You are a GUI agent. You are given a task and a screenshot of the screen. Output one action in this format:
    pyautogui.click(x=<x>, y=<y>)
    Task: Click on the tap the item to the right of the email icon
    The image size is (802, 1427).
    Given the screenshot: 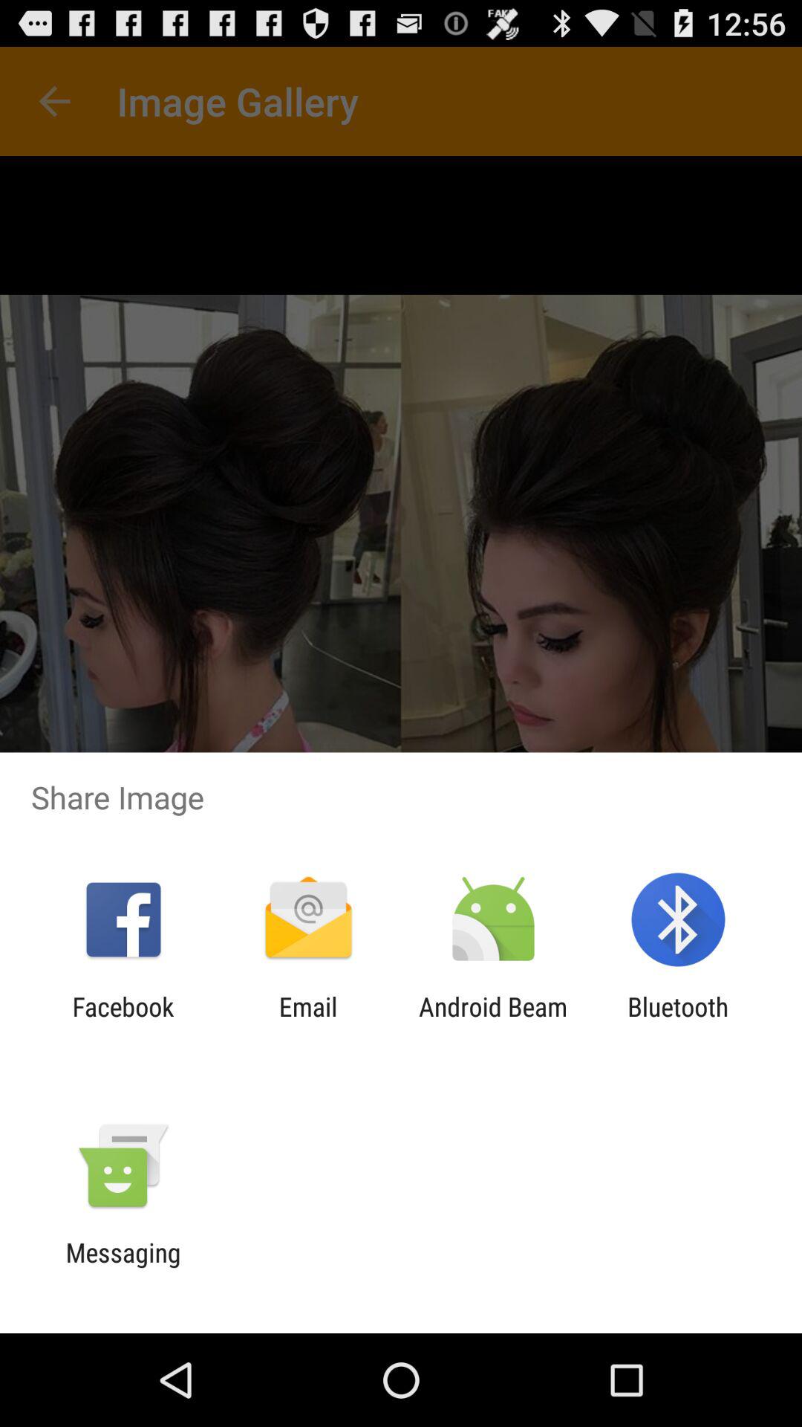 What is the action you would take?
    pyautogui.click(x=493, y=1022)
    